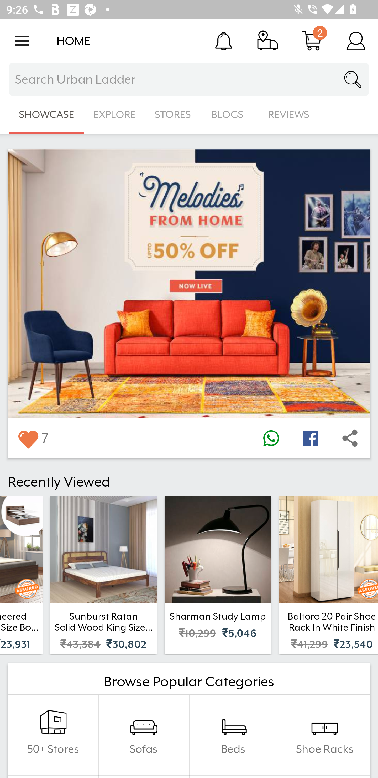  Describe the element at coordinates (144, 735) in the screenshot. I see `Sofas` at that location.